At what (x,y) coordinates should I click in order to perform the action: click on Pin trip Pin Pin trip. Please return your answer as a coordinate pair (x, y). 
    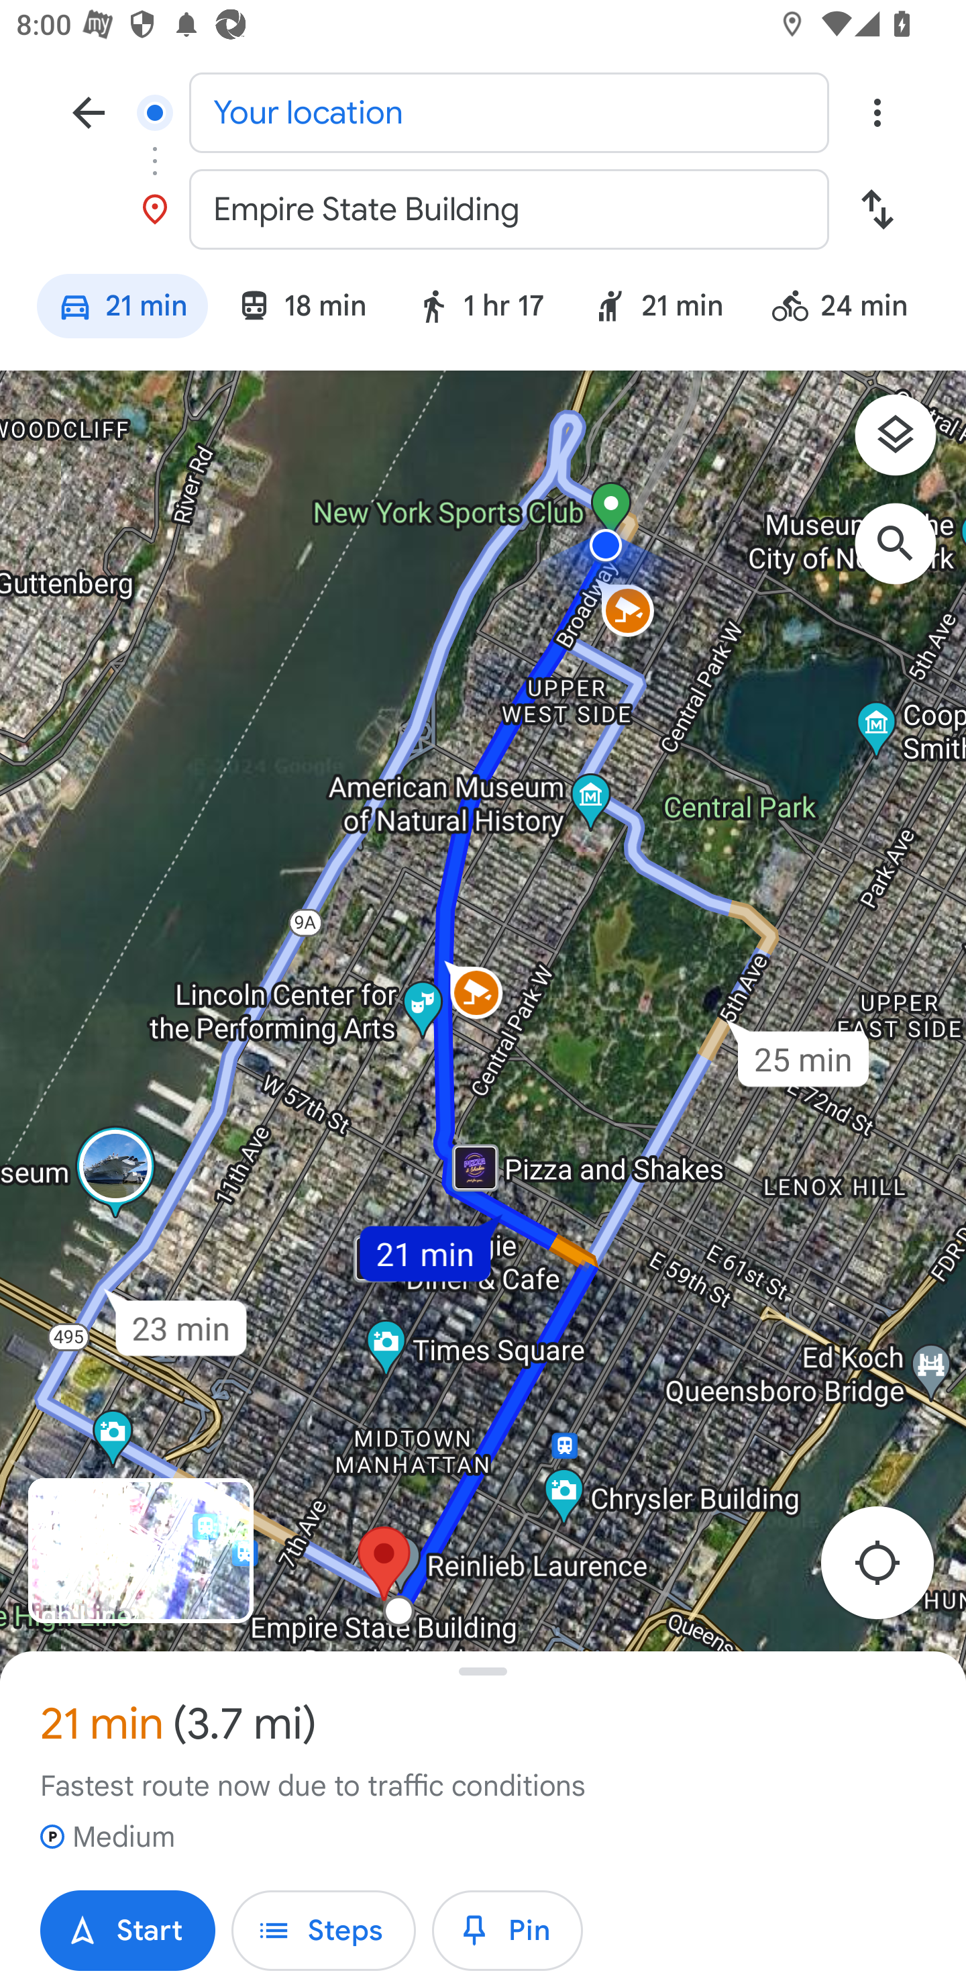
    Looking at the image, I should click on (507, 1931).